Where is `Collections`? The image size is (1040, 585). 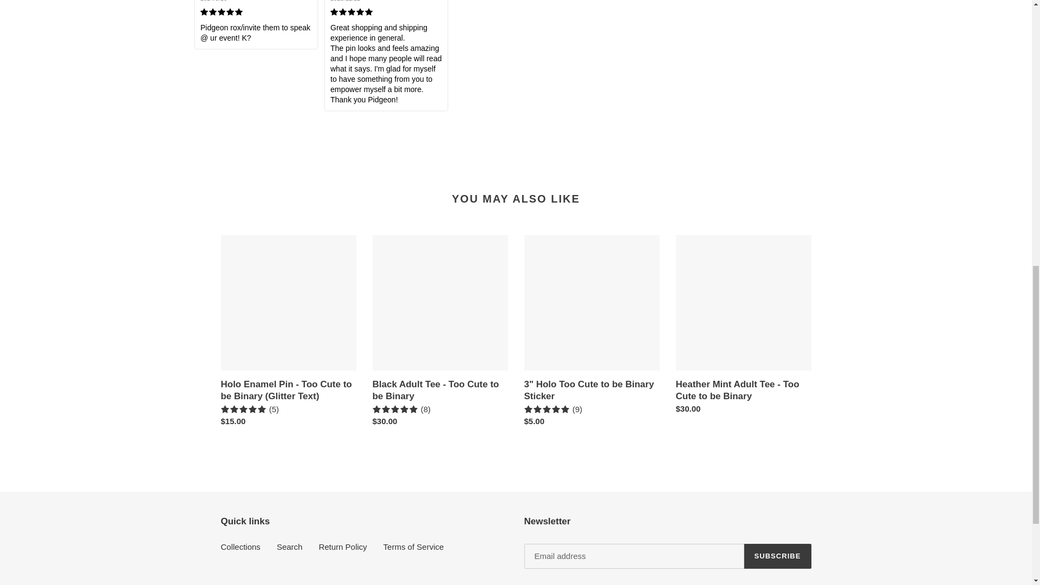
Collections is located at coordinates (240, 547).